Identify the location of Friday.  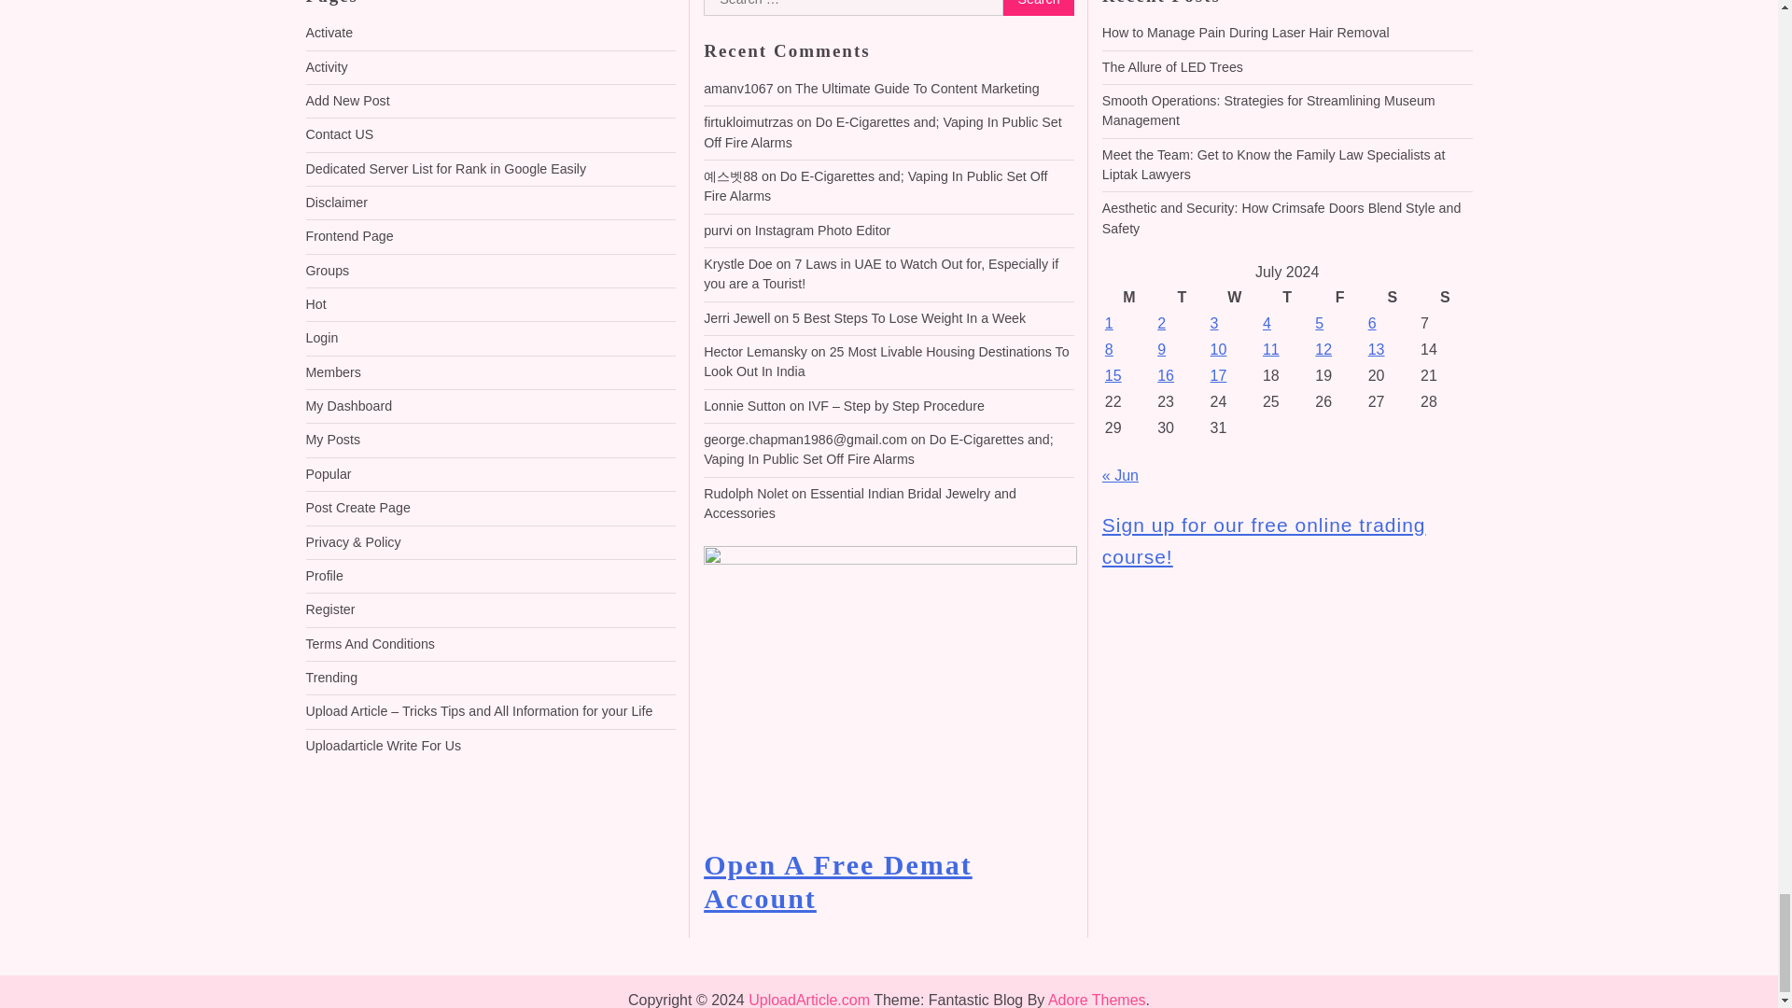
(1338, 297).